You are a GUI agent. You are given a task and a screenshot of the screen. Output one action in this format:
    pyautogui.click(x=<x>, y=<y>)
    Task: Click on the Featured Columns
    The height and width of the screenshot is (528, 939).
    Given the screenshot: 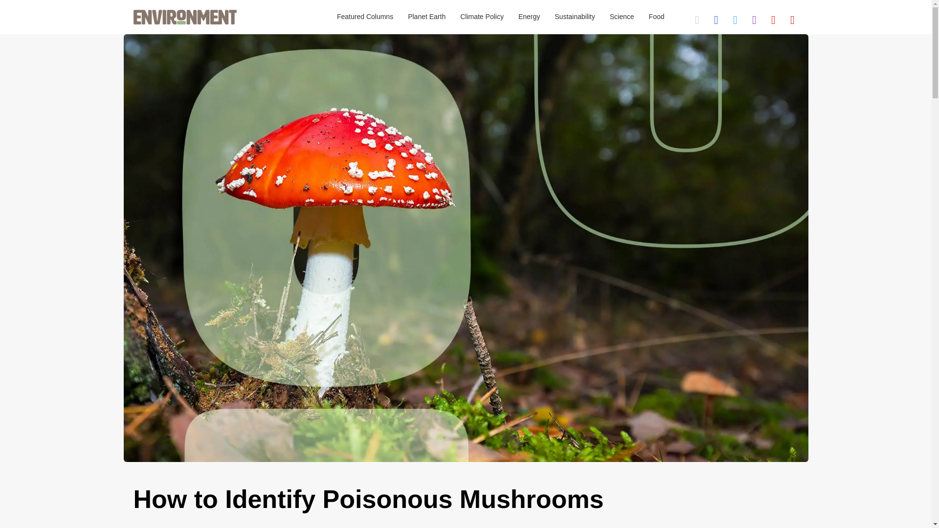 What is the action you would take?
    pyautogui.click(x=365, y=18)
    